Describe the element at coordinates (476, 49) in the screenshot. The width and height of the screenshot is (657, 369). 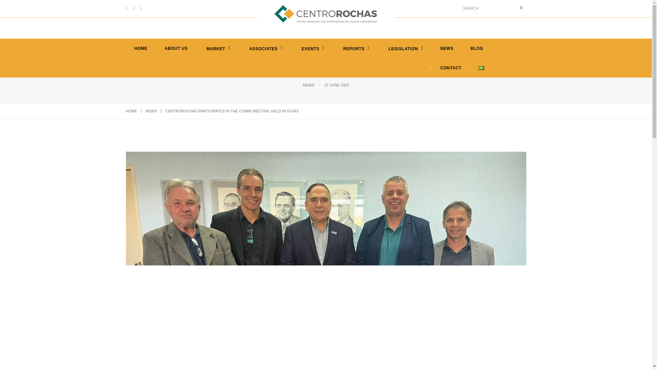
I see `BLOG` at that location.